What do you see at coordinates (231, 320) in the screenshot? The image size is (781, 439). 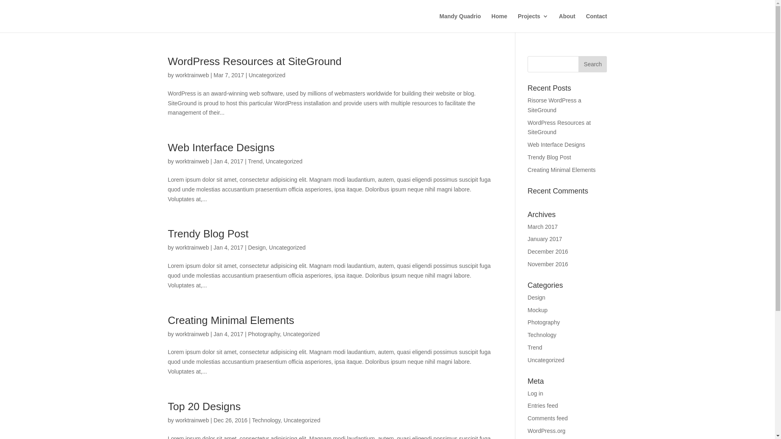 I see `Creating Minimal Elements` at bounding box center [231, 320].